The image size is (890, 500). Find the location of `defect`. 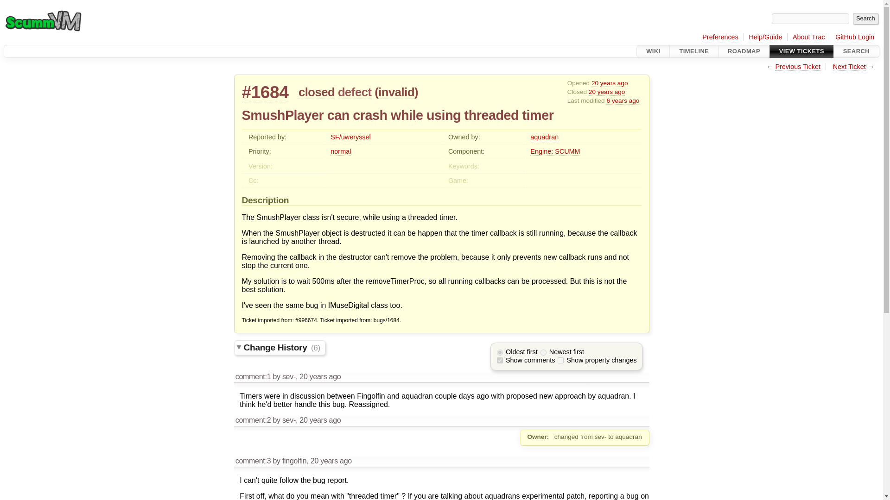

defect is located at coordinates (355, 92).